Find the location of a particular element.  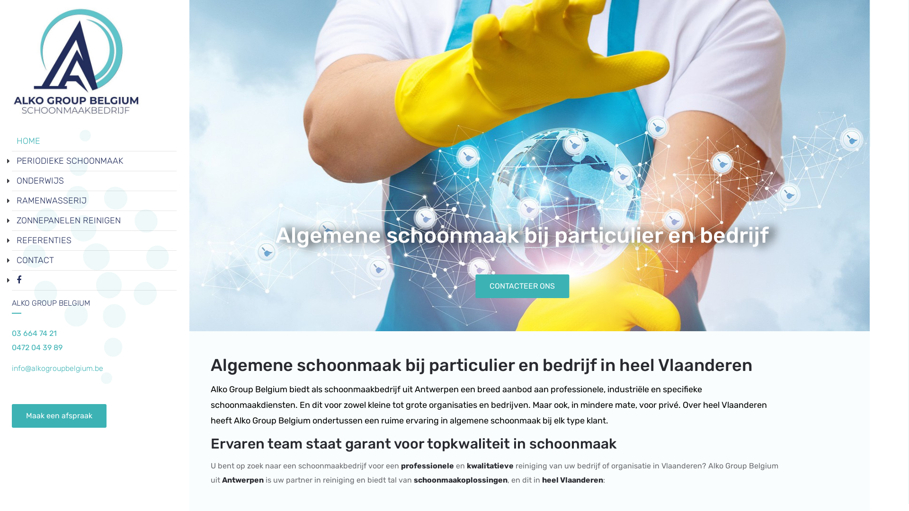

HOME is located at coordinates (28, 141).